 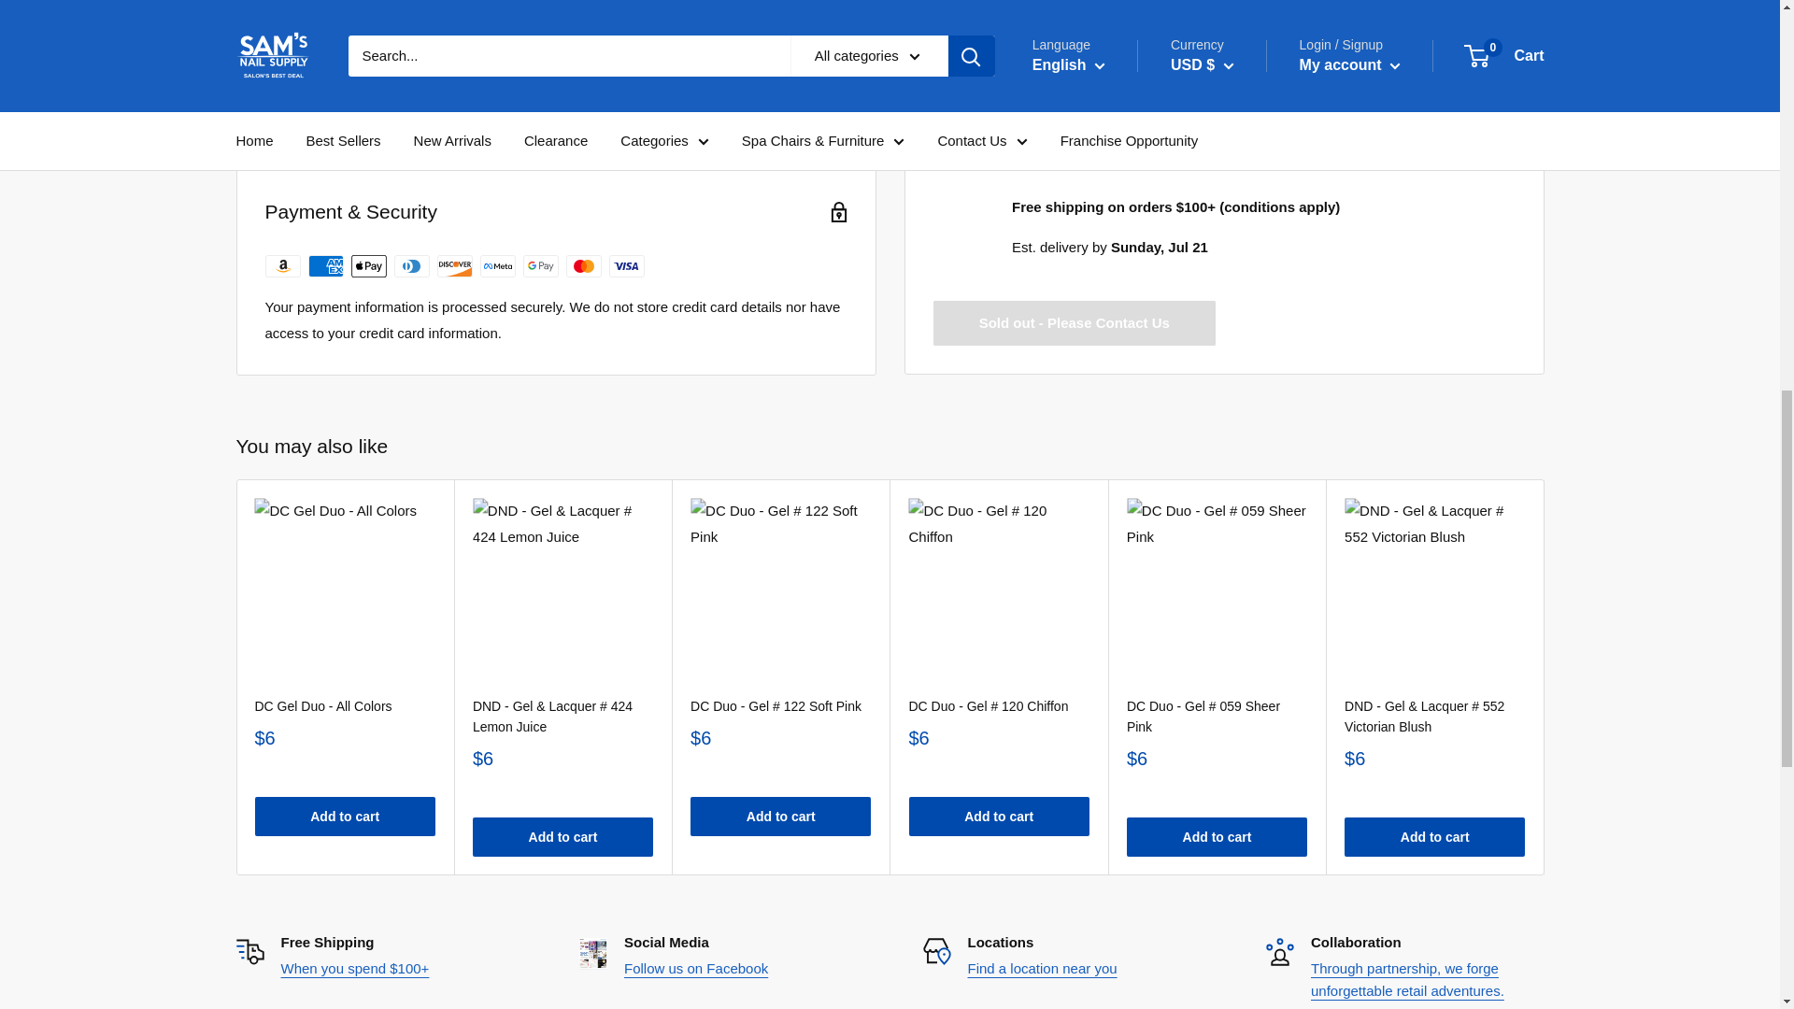 I want to click on Our Locations, so click(x=1043, y=968).